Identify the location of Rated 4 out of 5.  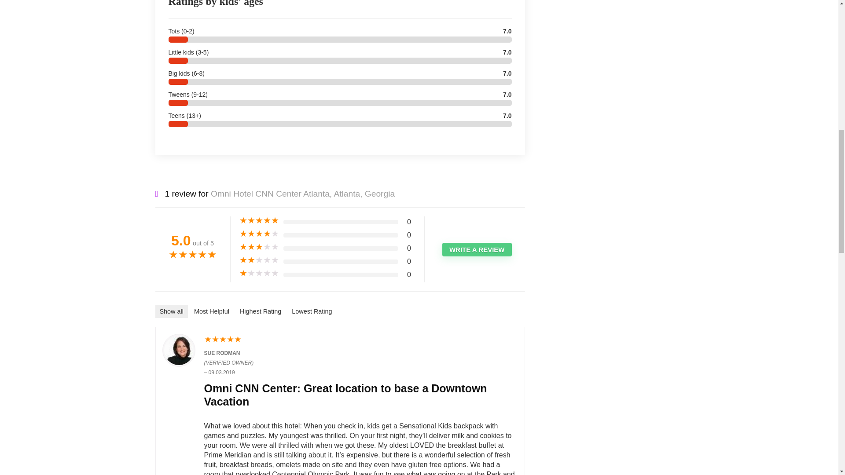
(259, 234).